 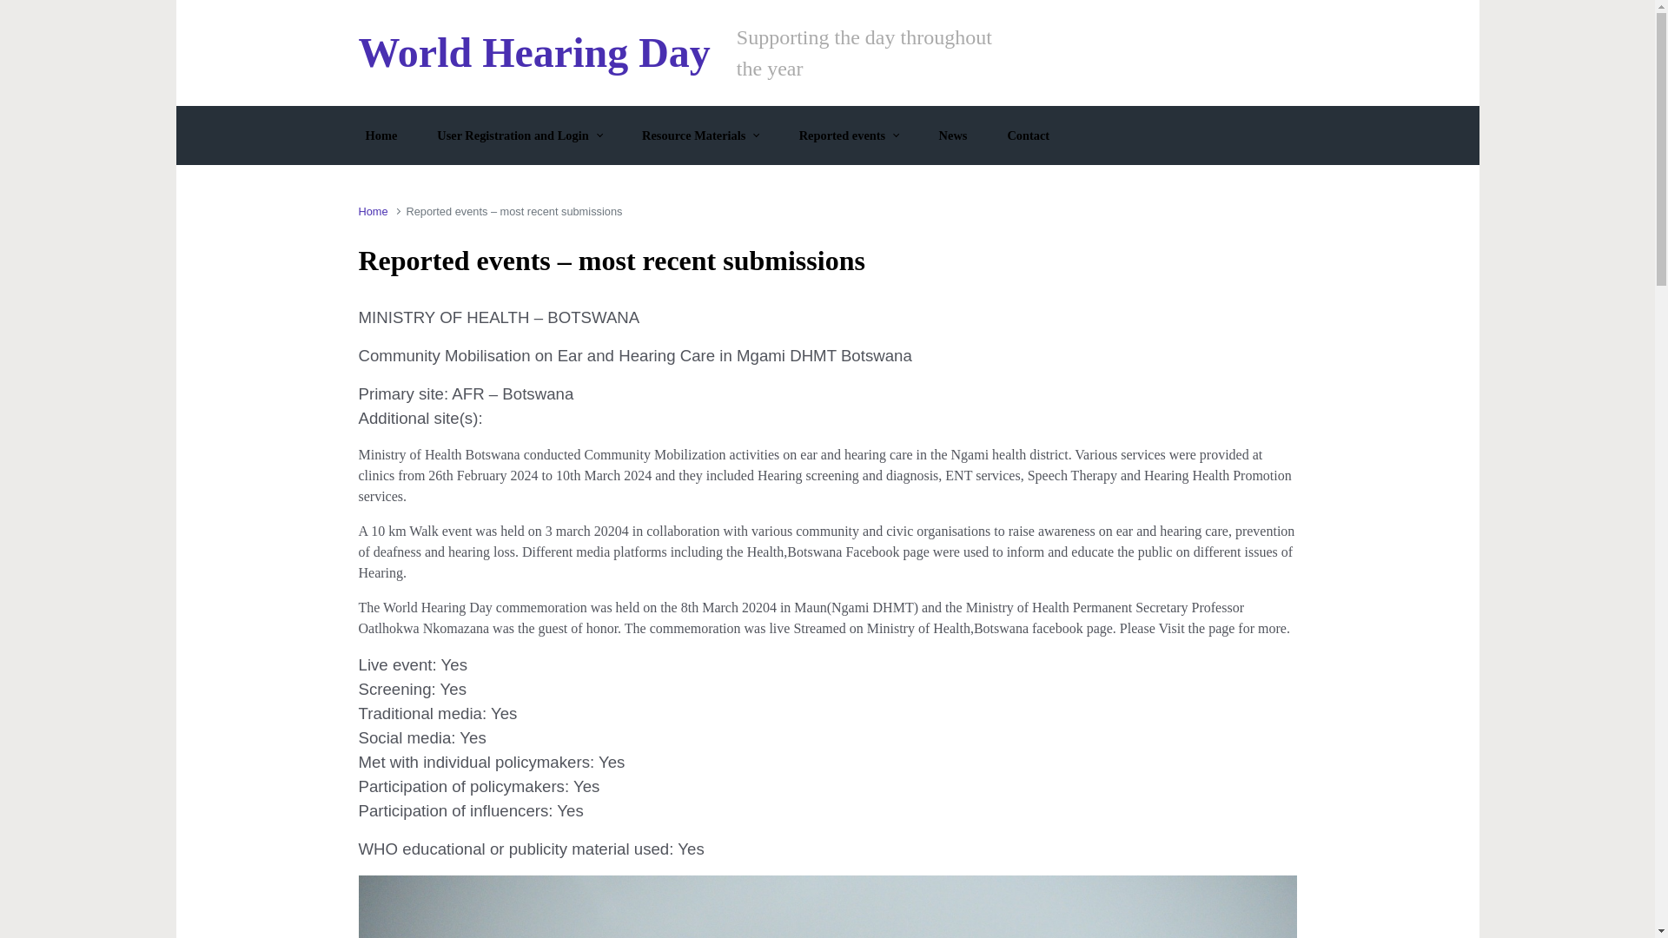 What do you see at coordinates (372, 211) in the screenshot?
I see `Home` at bounding box center [372, 211].